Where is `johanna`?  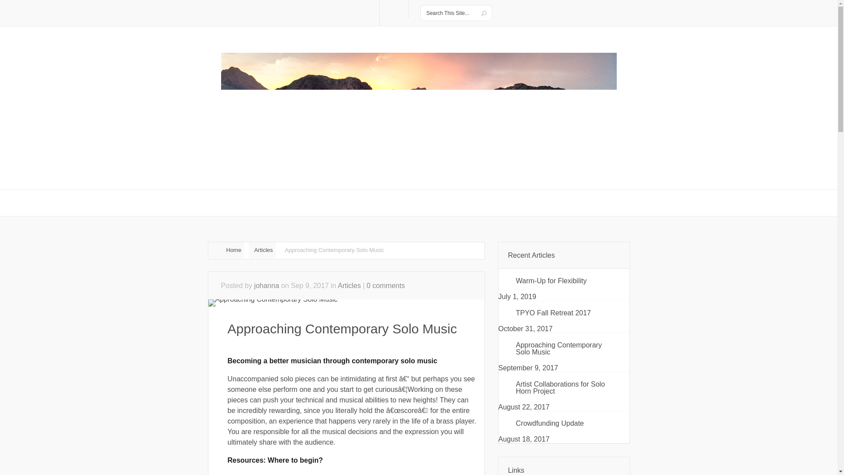
johanna is located at coordinates (266, 285).